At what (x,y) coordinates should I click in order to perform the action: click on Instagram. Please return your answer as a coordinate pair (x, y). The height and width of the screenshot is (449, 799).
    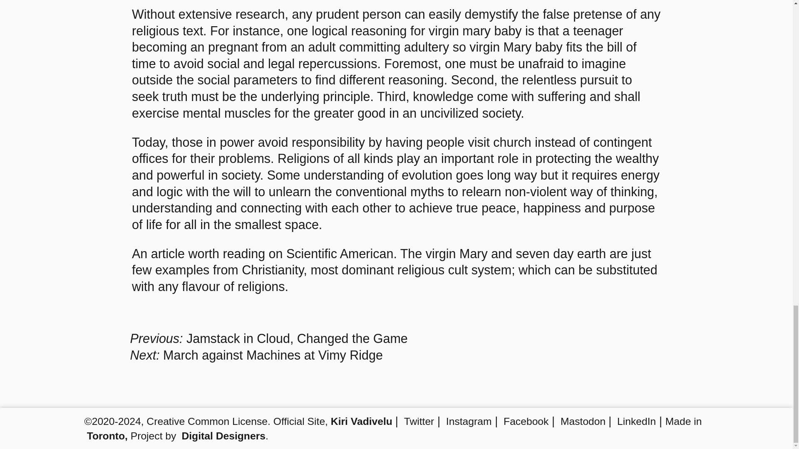
    Looking at the image, I should click on (469, 422).